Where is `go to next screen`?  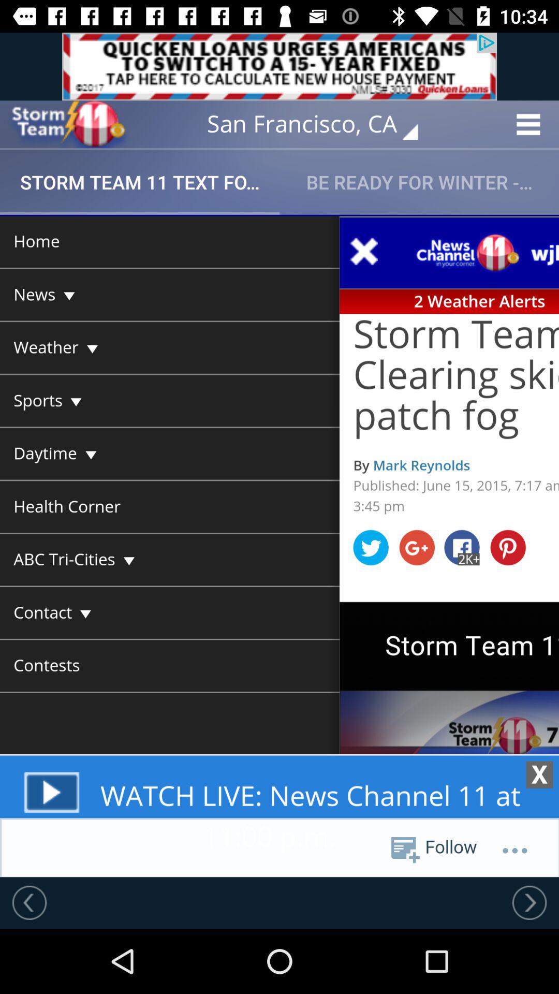 go to next screen is located at coordinates (529, 902).